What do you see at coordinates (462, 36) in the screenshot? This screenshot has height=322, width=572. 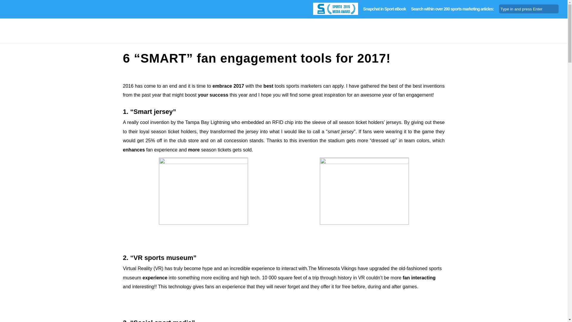 I see `Our focus` at bounding box center [462, 36].